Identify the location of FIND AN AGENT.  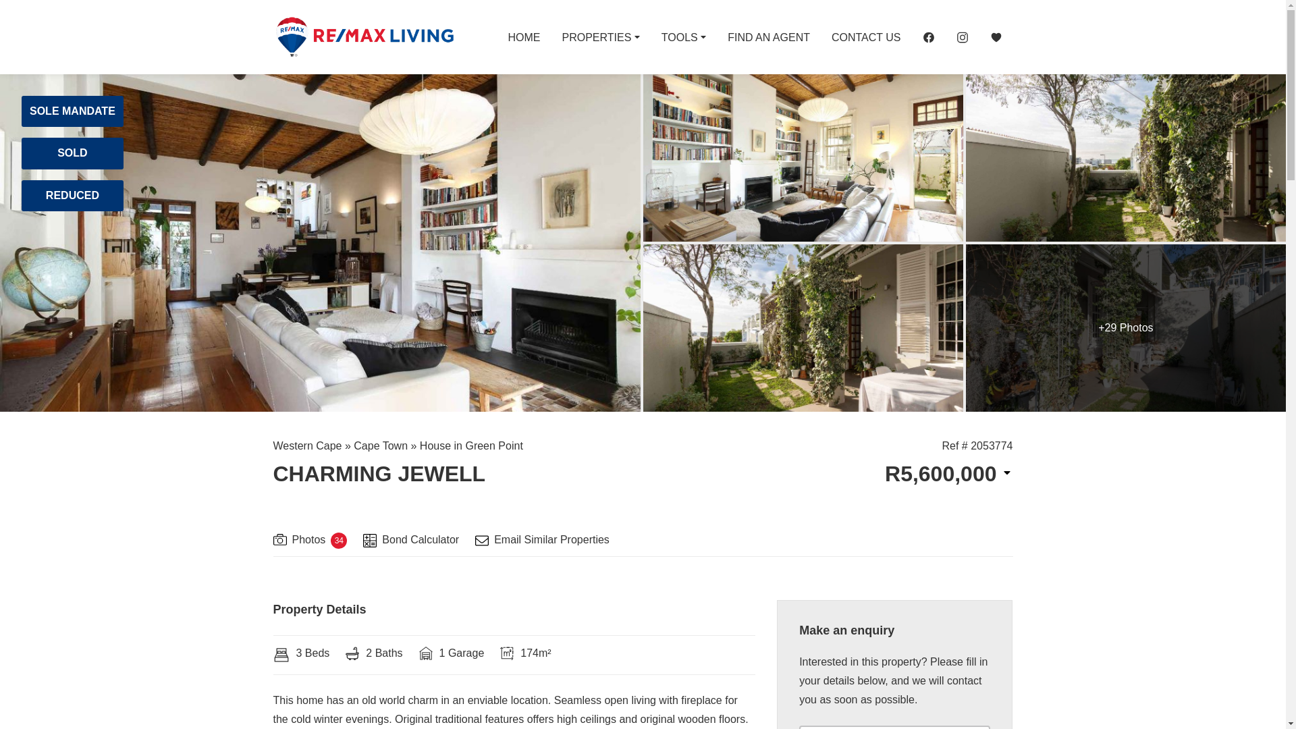
(768, 36).